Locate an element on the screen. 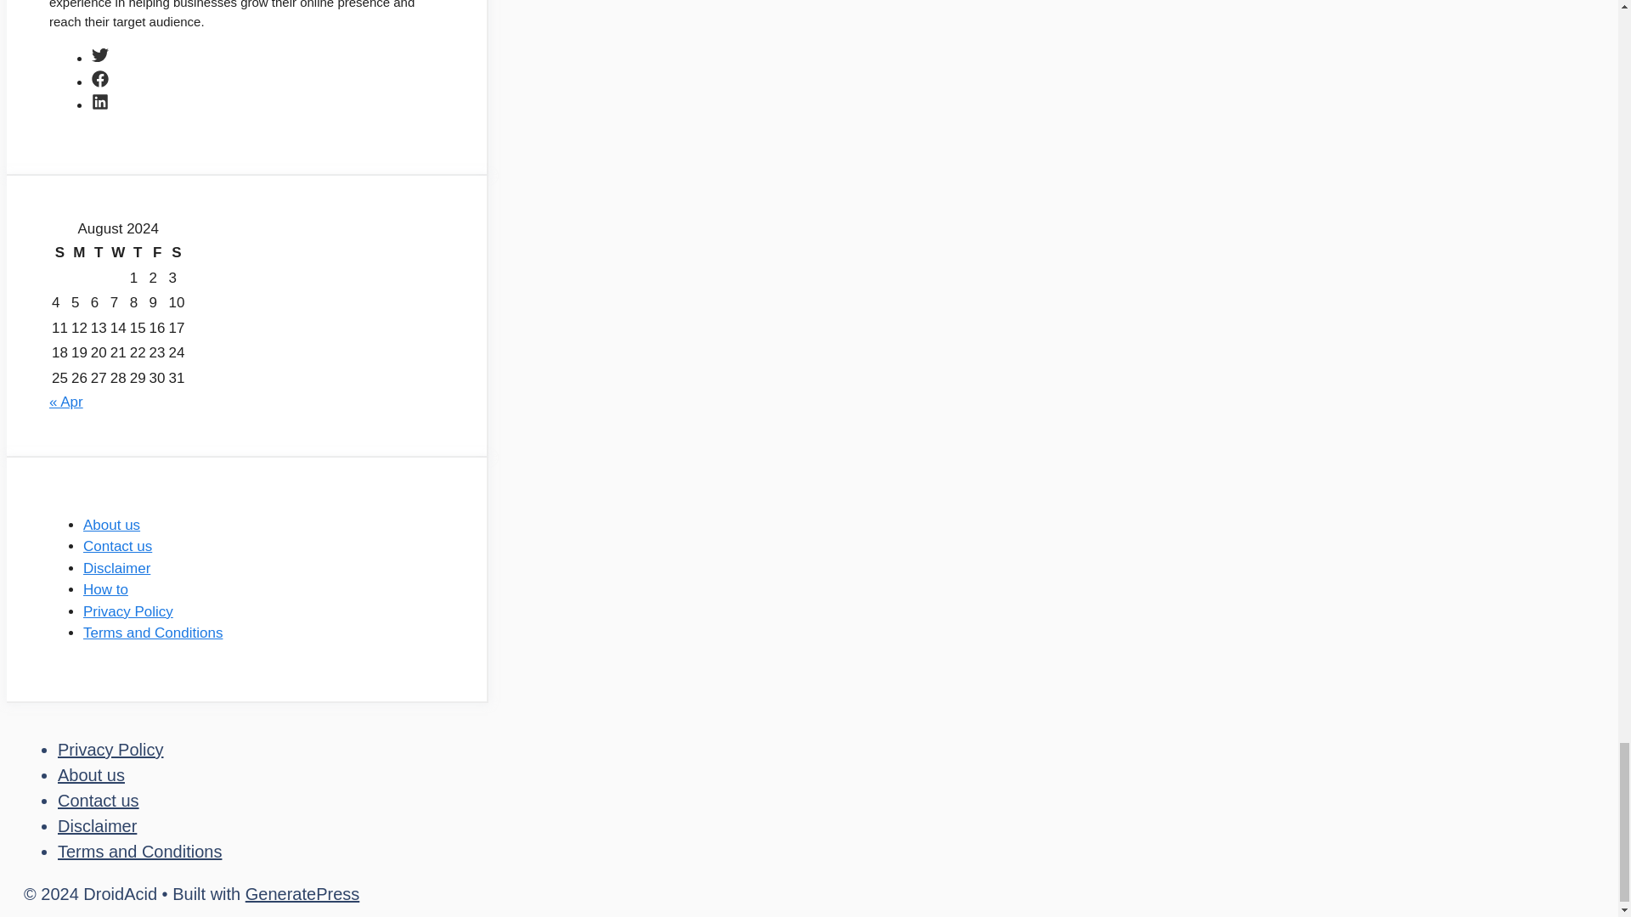 This screenshot has height=917, width=1631. Privacy Policy is located at coordinates (110, 749).